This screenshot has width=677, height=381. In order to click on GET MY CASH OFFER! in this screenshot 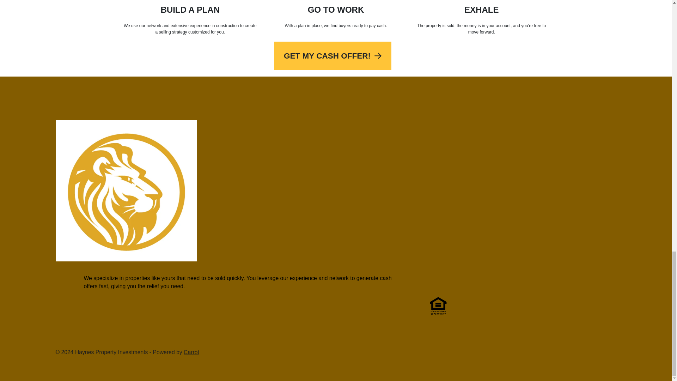, I will do `click(333, 56)`.